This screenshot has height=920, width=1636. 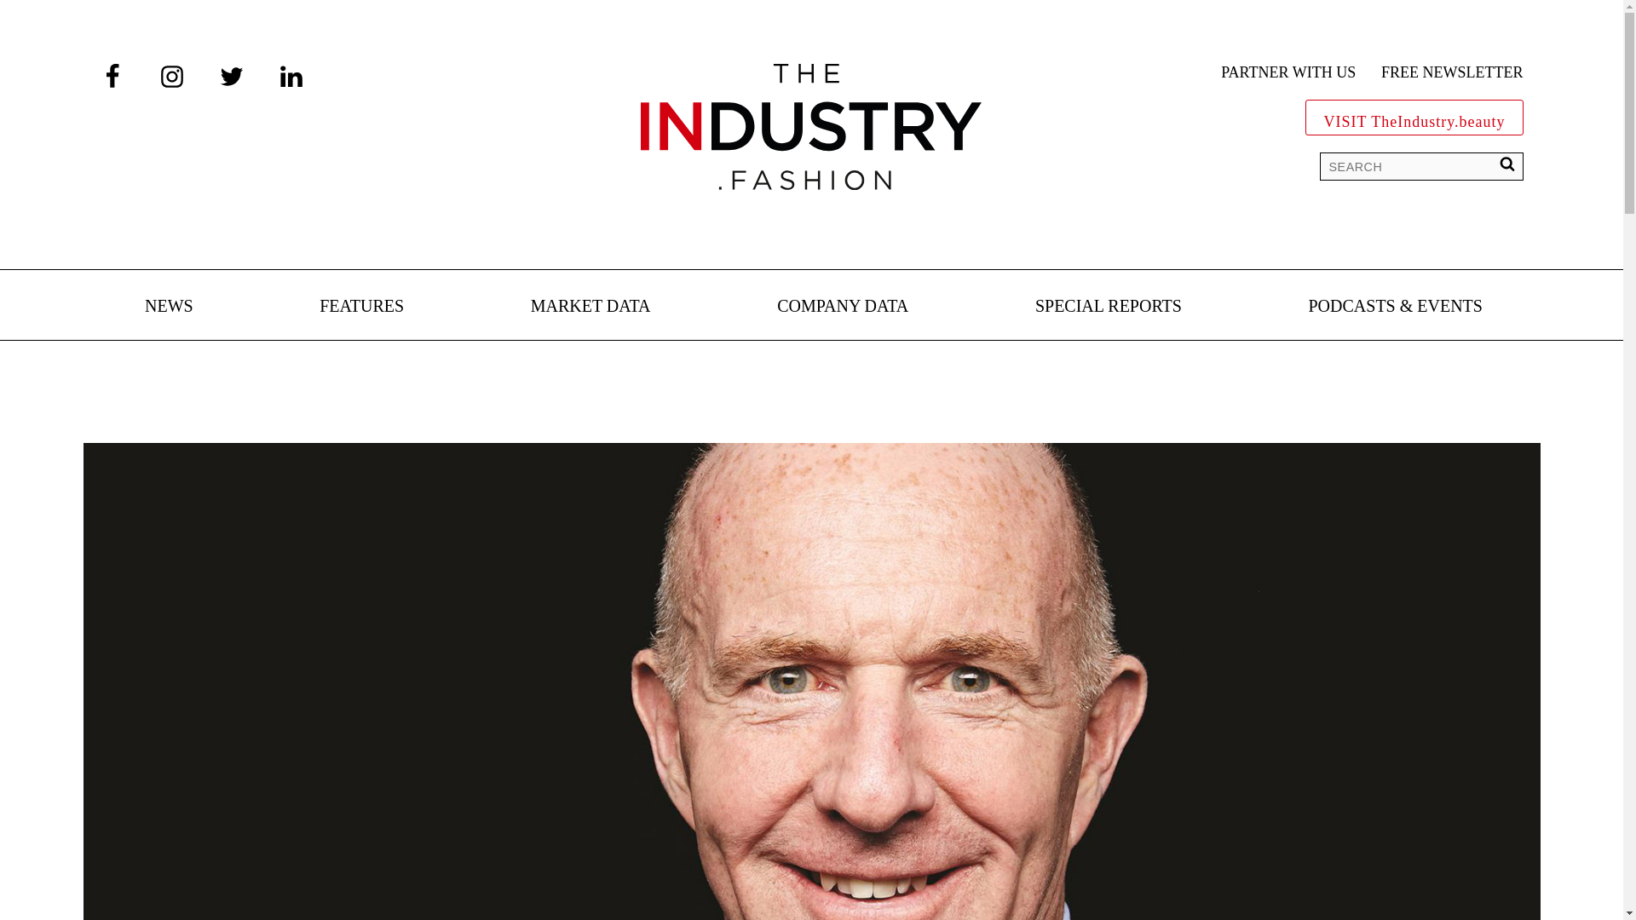 What do you see at coordinates (1452, 73) in the screenshot?
I see `FREE NEWSLETTER` at bounding box center [1452, 73].